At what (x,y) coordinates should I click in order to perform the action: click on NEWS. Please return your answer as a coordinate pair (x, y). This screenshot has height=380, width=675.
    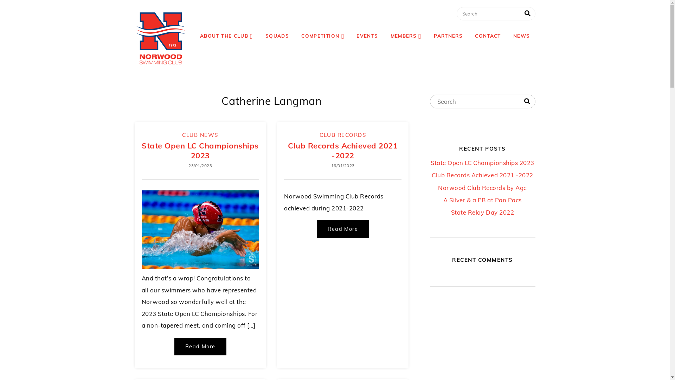
    Looking at the image, I should click on (522, 36).